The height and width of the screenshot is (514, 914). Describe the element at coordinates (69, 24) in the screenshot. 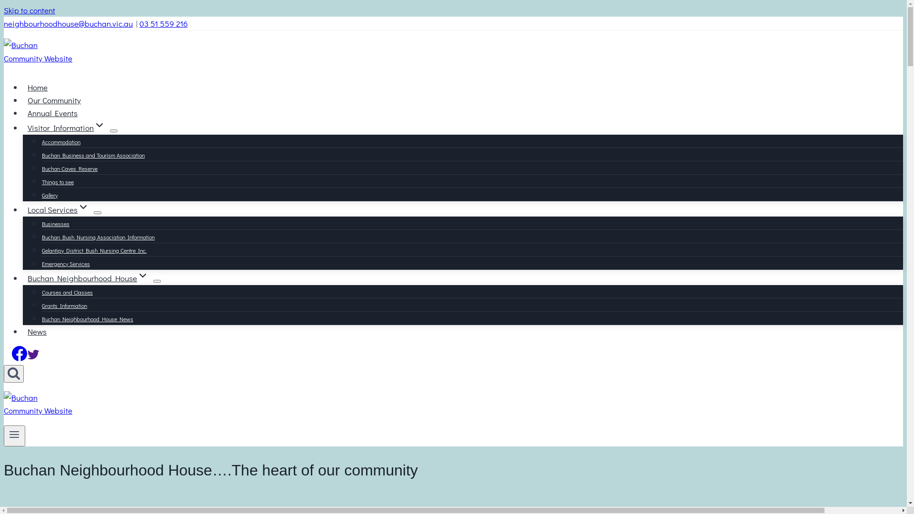

I see `neighbourhoodhouse@buchan.vic.au` at that location.